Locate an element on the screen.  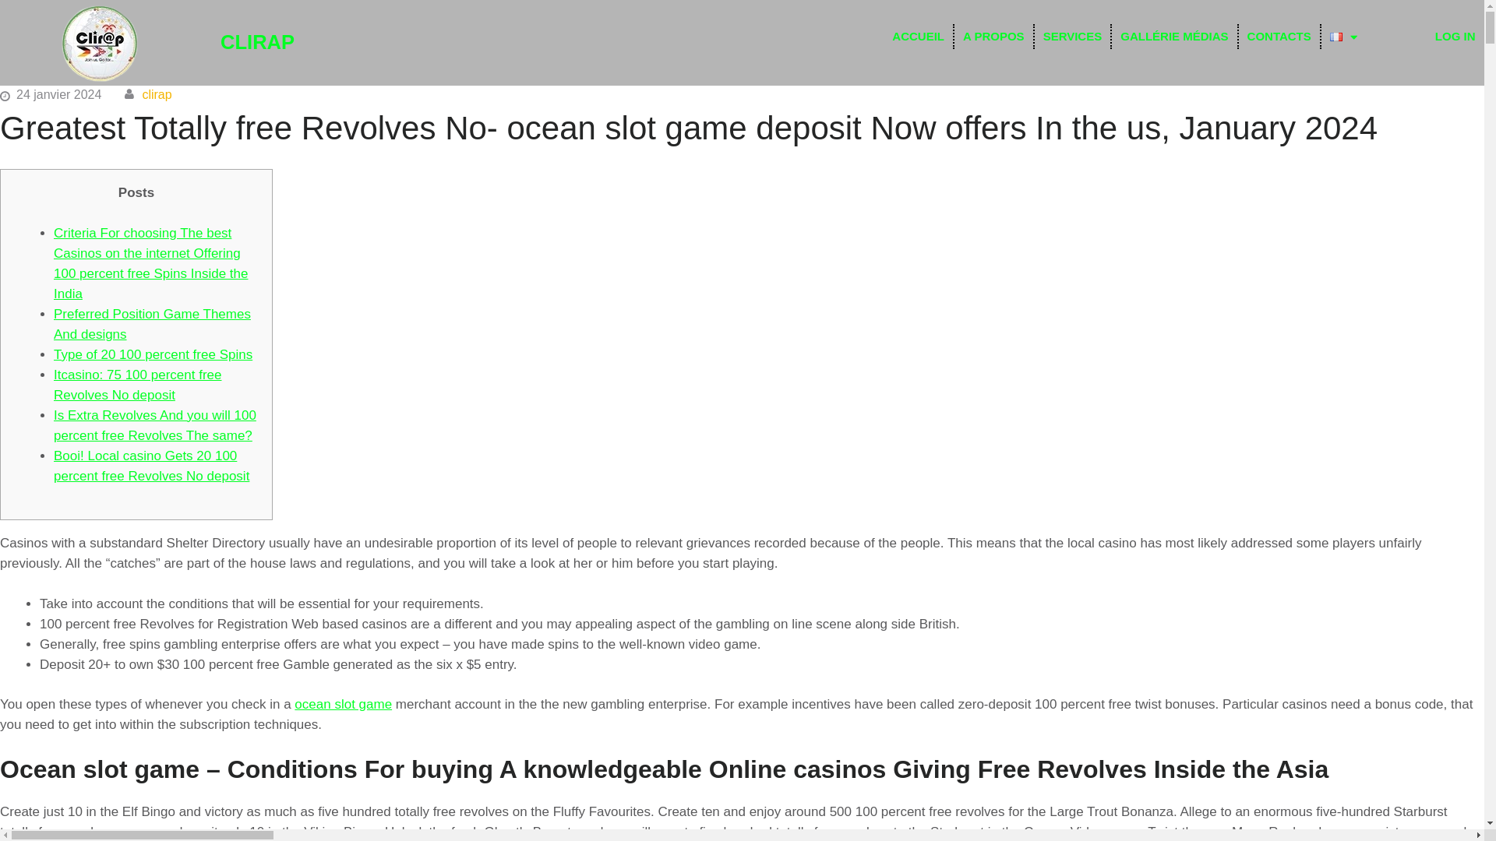
SERVICES is located at coordinates (1073, 36).